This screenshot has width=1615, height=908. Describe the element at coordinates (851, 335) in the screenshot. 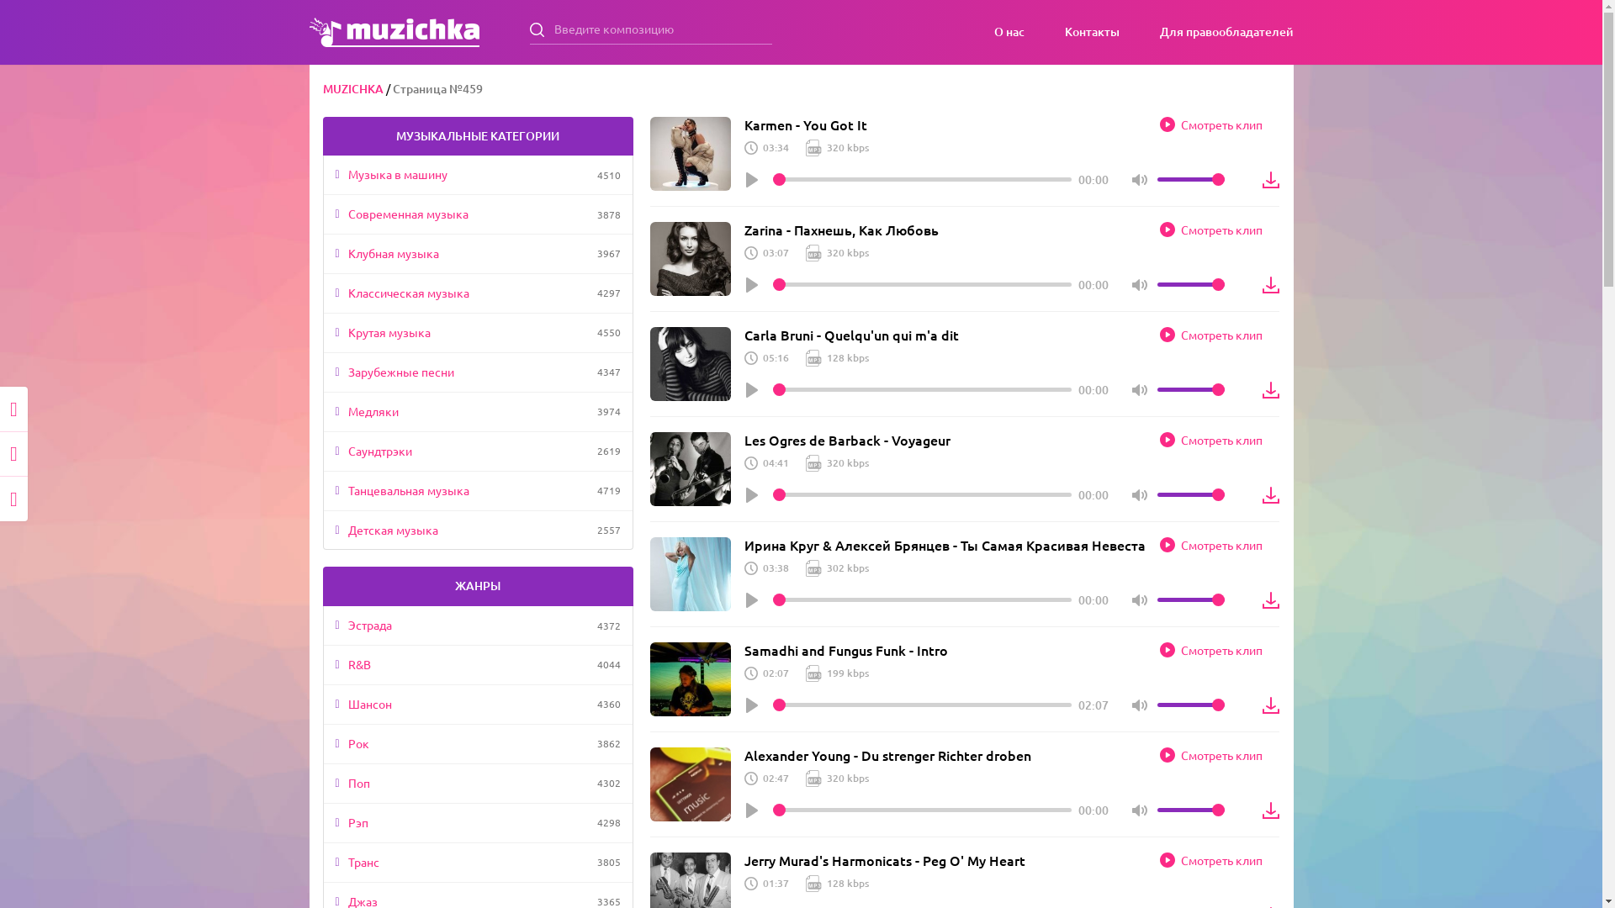

I see `Carla Bruni - Quelqu'un qui m'a dit` at that location.